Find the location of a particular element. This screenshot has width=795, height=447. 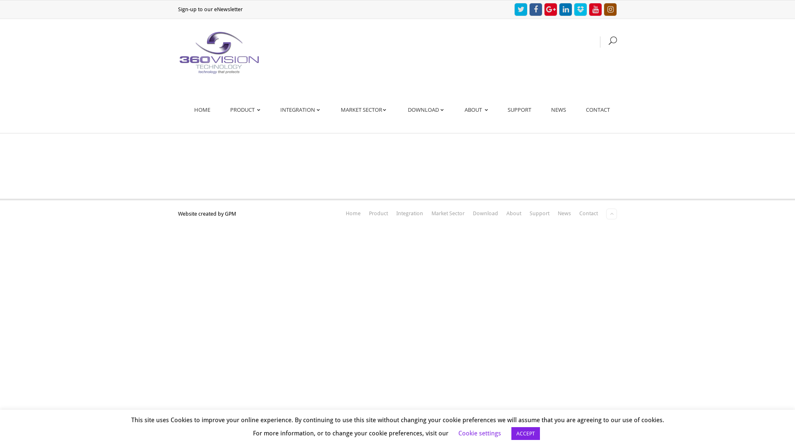

Integration is located at coordinates (410, 214).